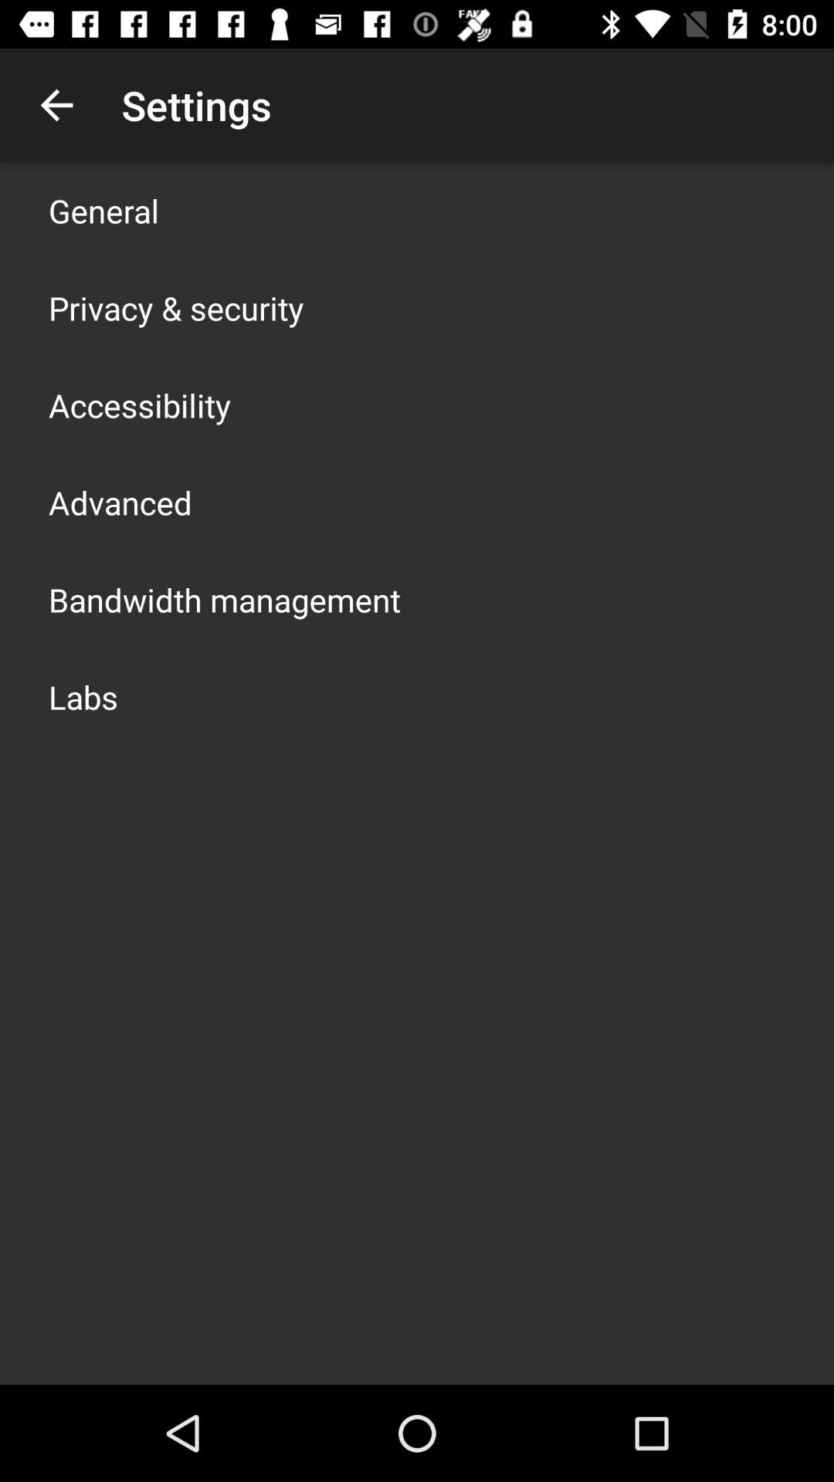 Image resolution: width=834 pixels, height=1482 pixels. Describe the element at coordinates (140, 404) in the screenshot. I see `flip until the accessibility icon` at that location.